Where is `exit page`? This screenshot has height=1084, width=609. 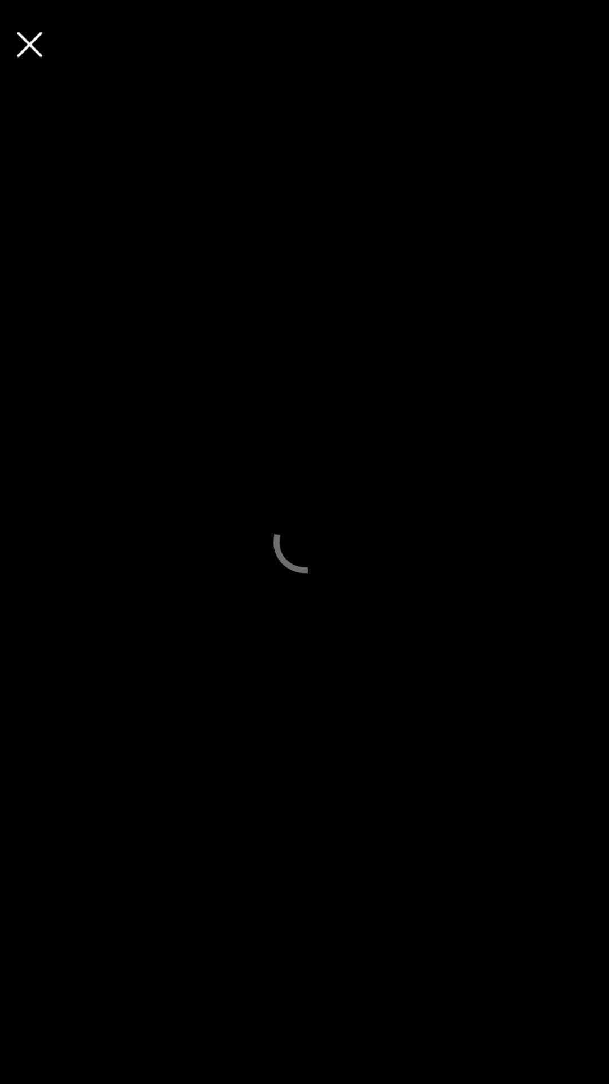 exit page is located at coordinates (29, 44).